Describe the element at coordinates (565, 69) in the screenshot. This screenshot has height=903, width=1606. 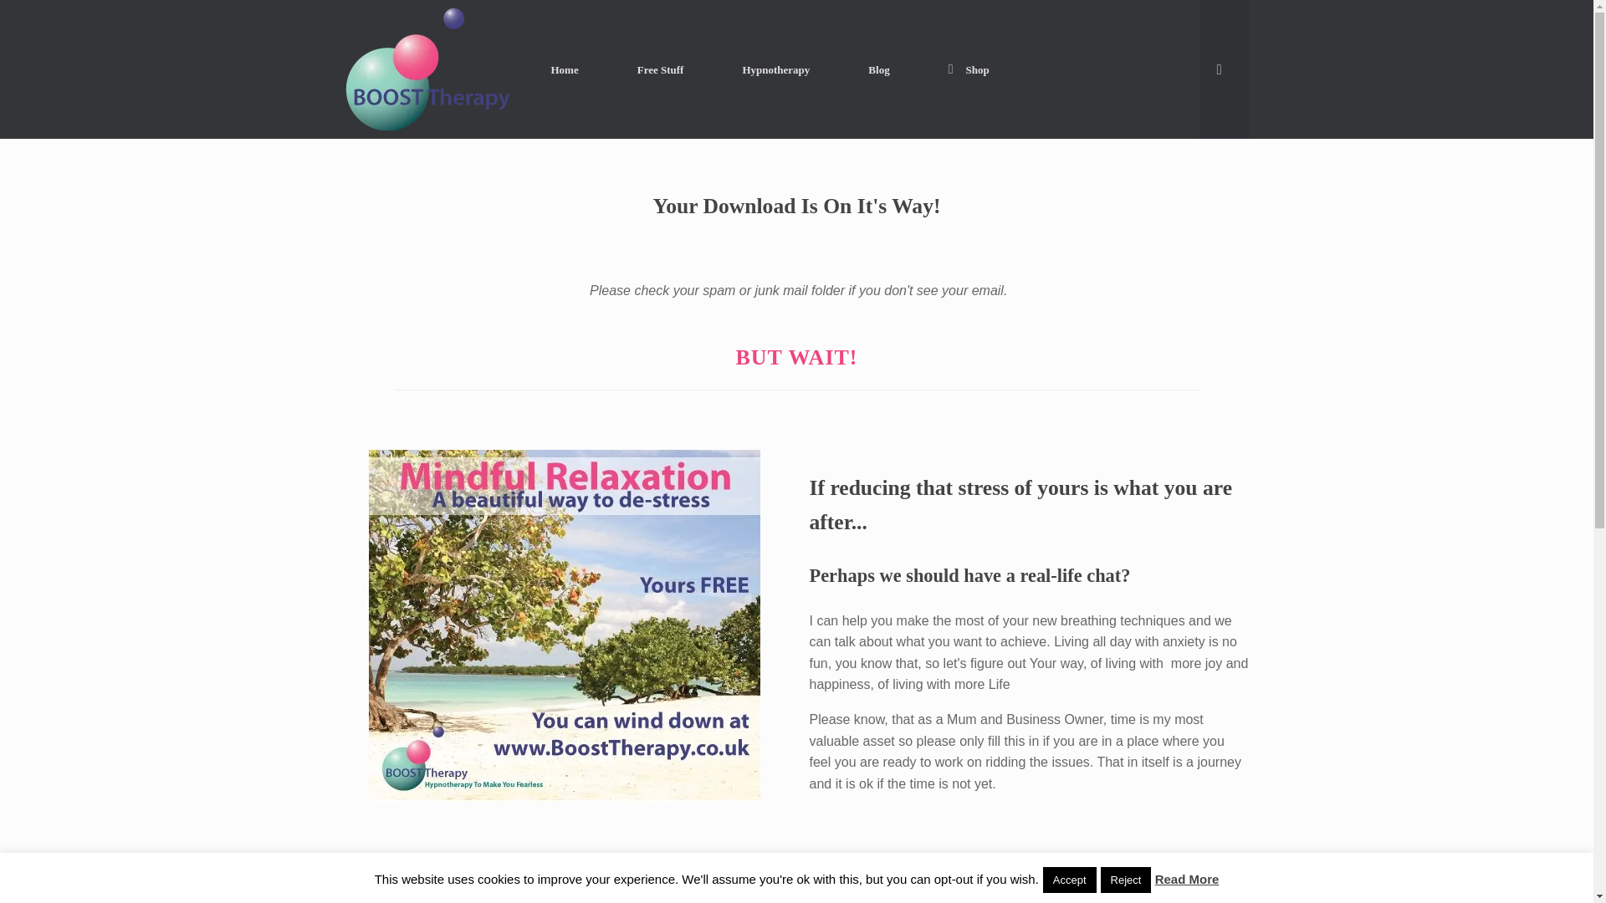
I see `Home` at that location.